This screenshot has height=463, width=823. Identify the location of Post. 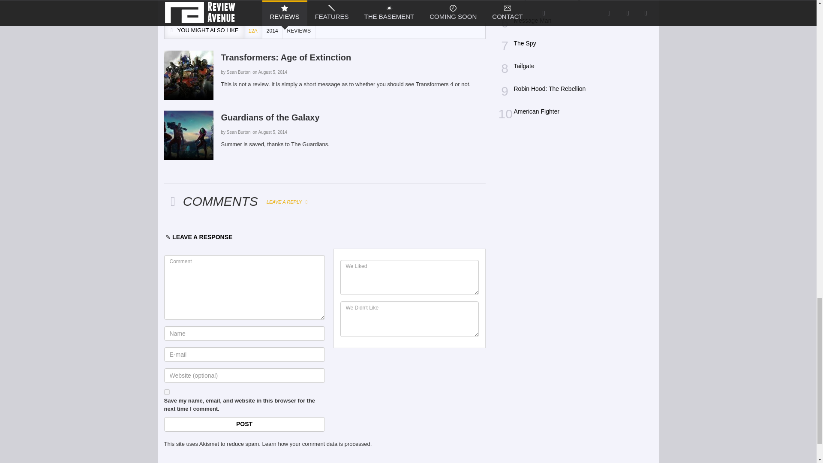
(244, 424).